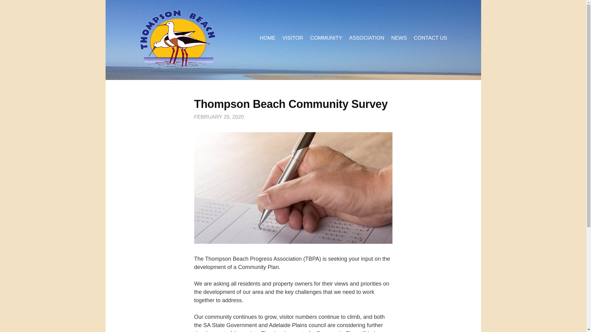 The width and height of the screenshot is (591, 332). Describe the element at coordinates (399, 38) in the screenshot. I see `NEWS` at that location.